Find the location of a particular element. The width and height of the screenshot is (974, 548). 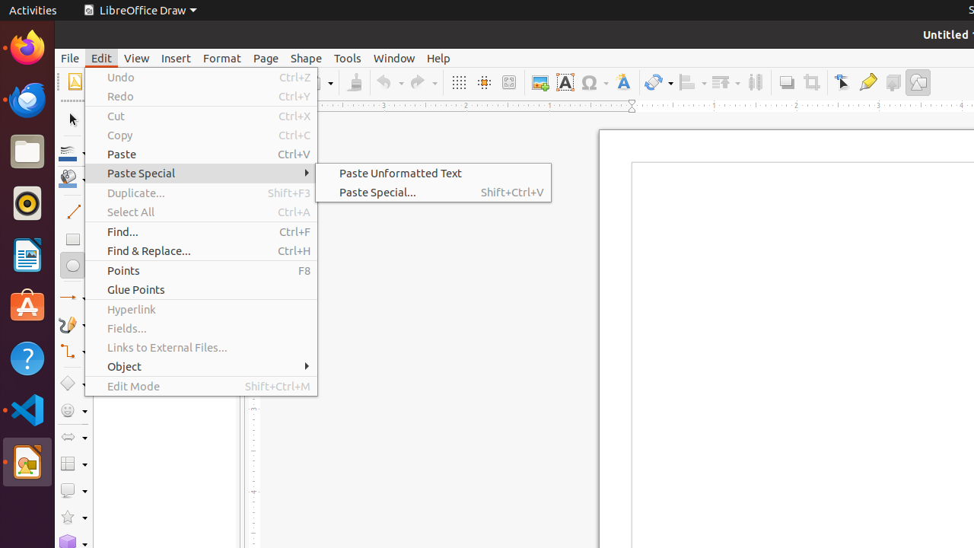

LibreOffice Draw is located at coordinates (140, 11).